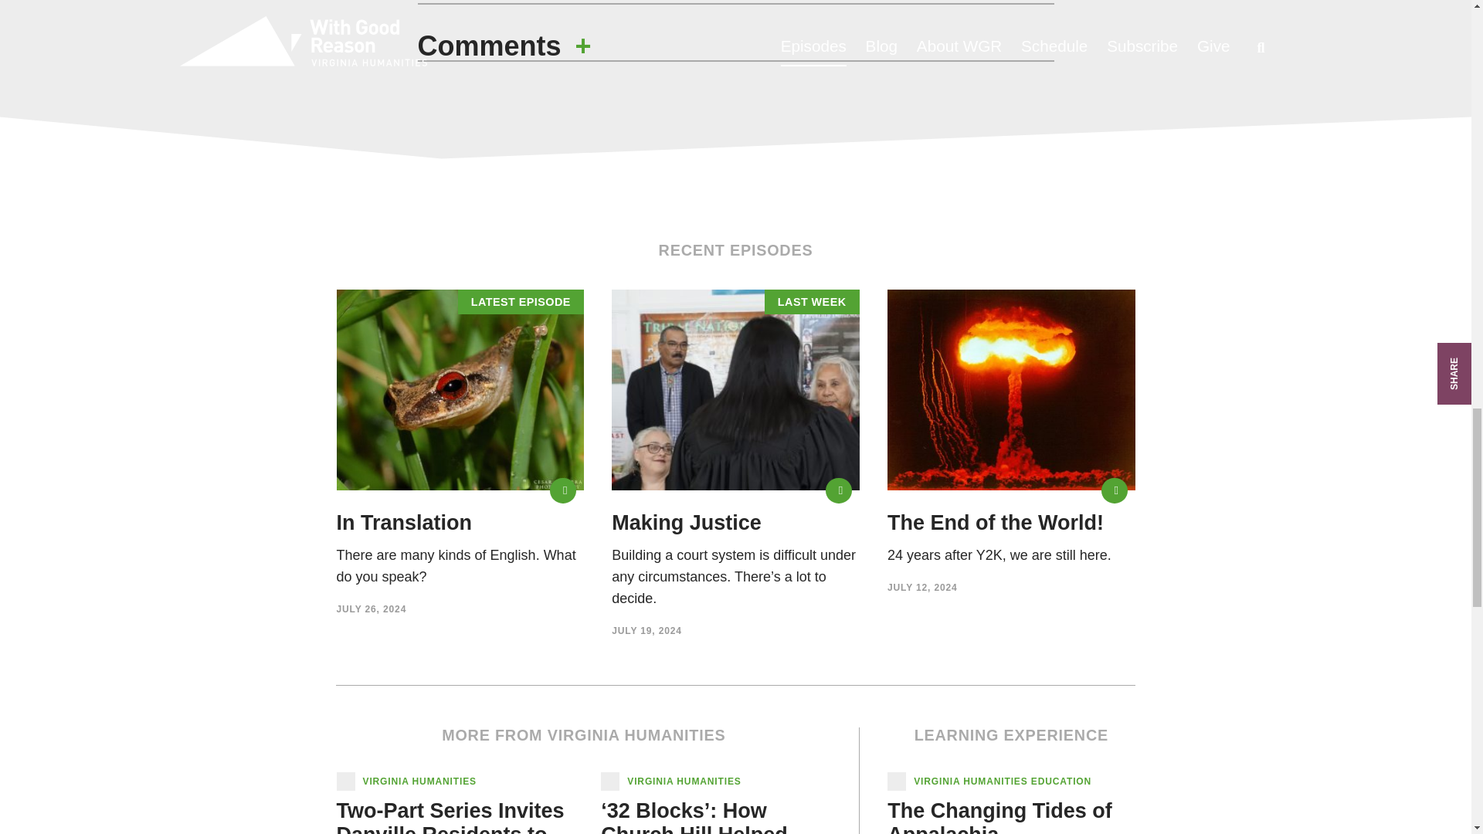 This screenshot has width=1483, height=834. Describe the element at coordinates (563, 491) in the screenshot. I see `In Translation` at that location.